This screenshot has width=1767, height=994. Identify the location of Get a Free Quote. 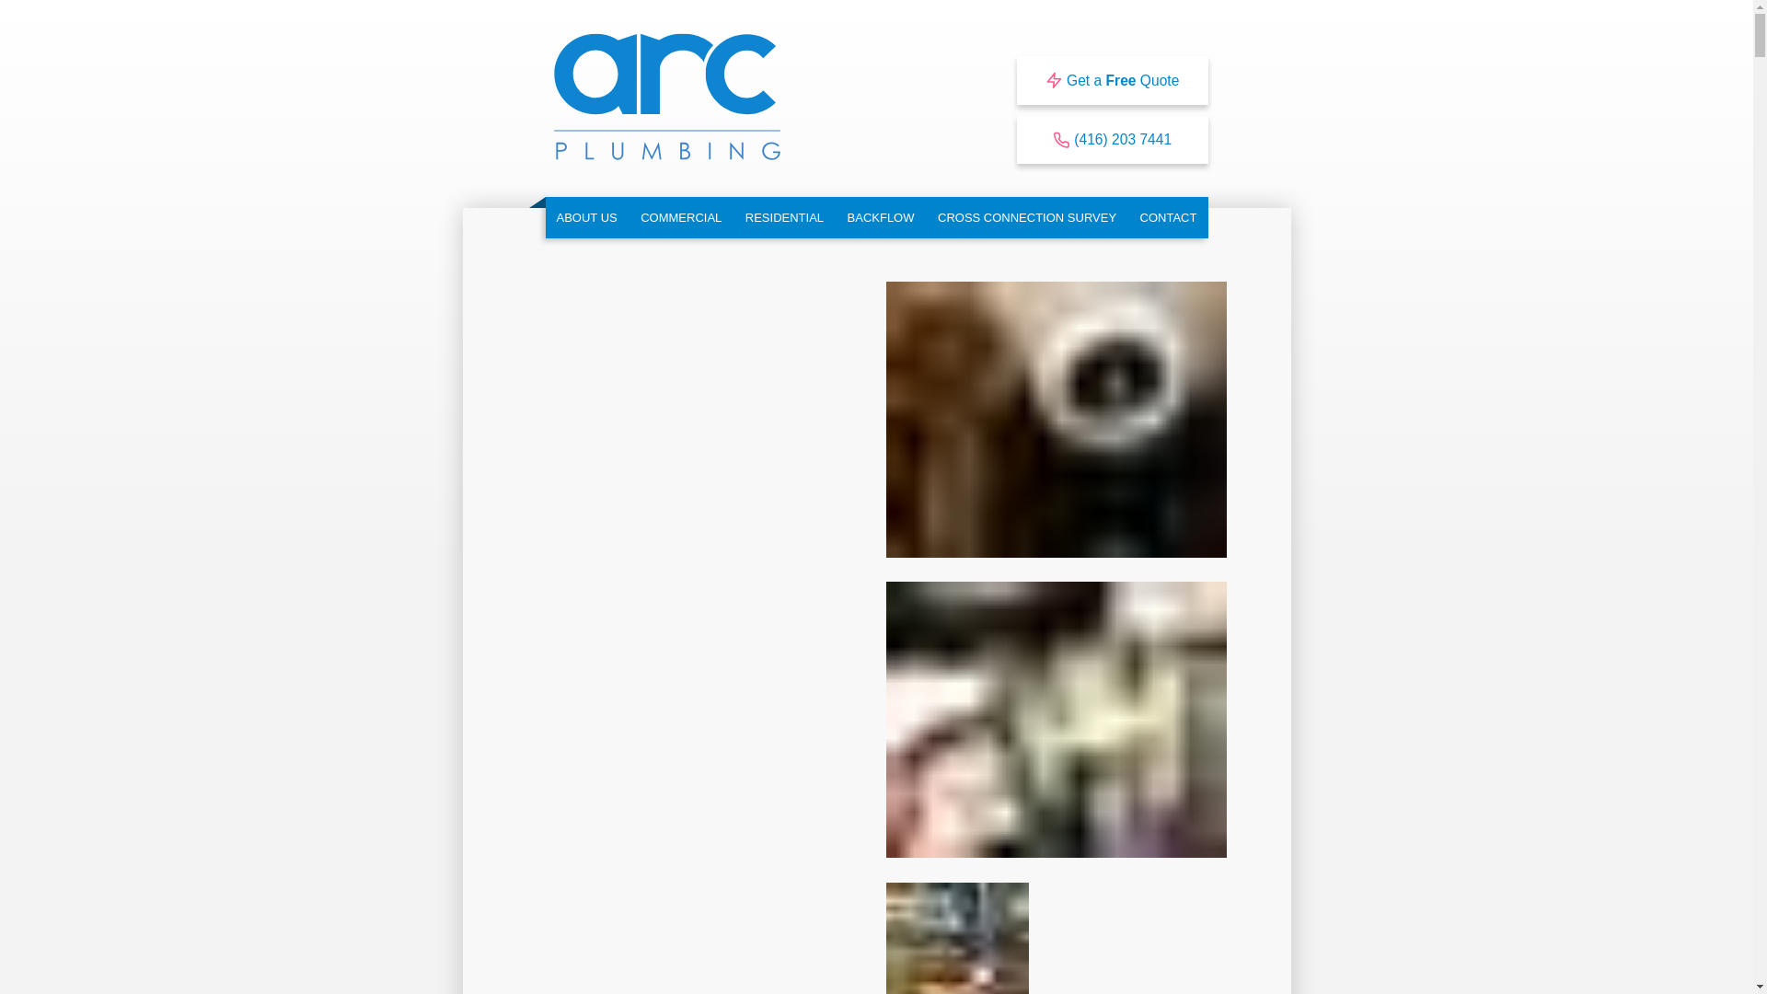
(1113, 80).